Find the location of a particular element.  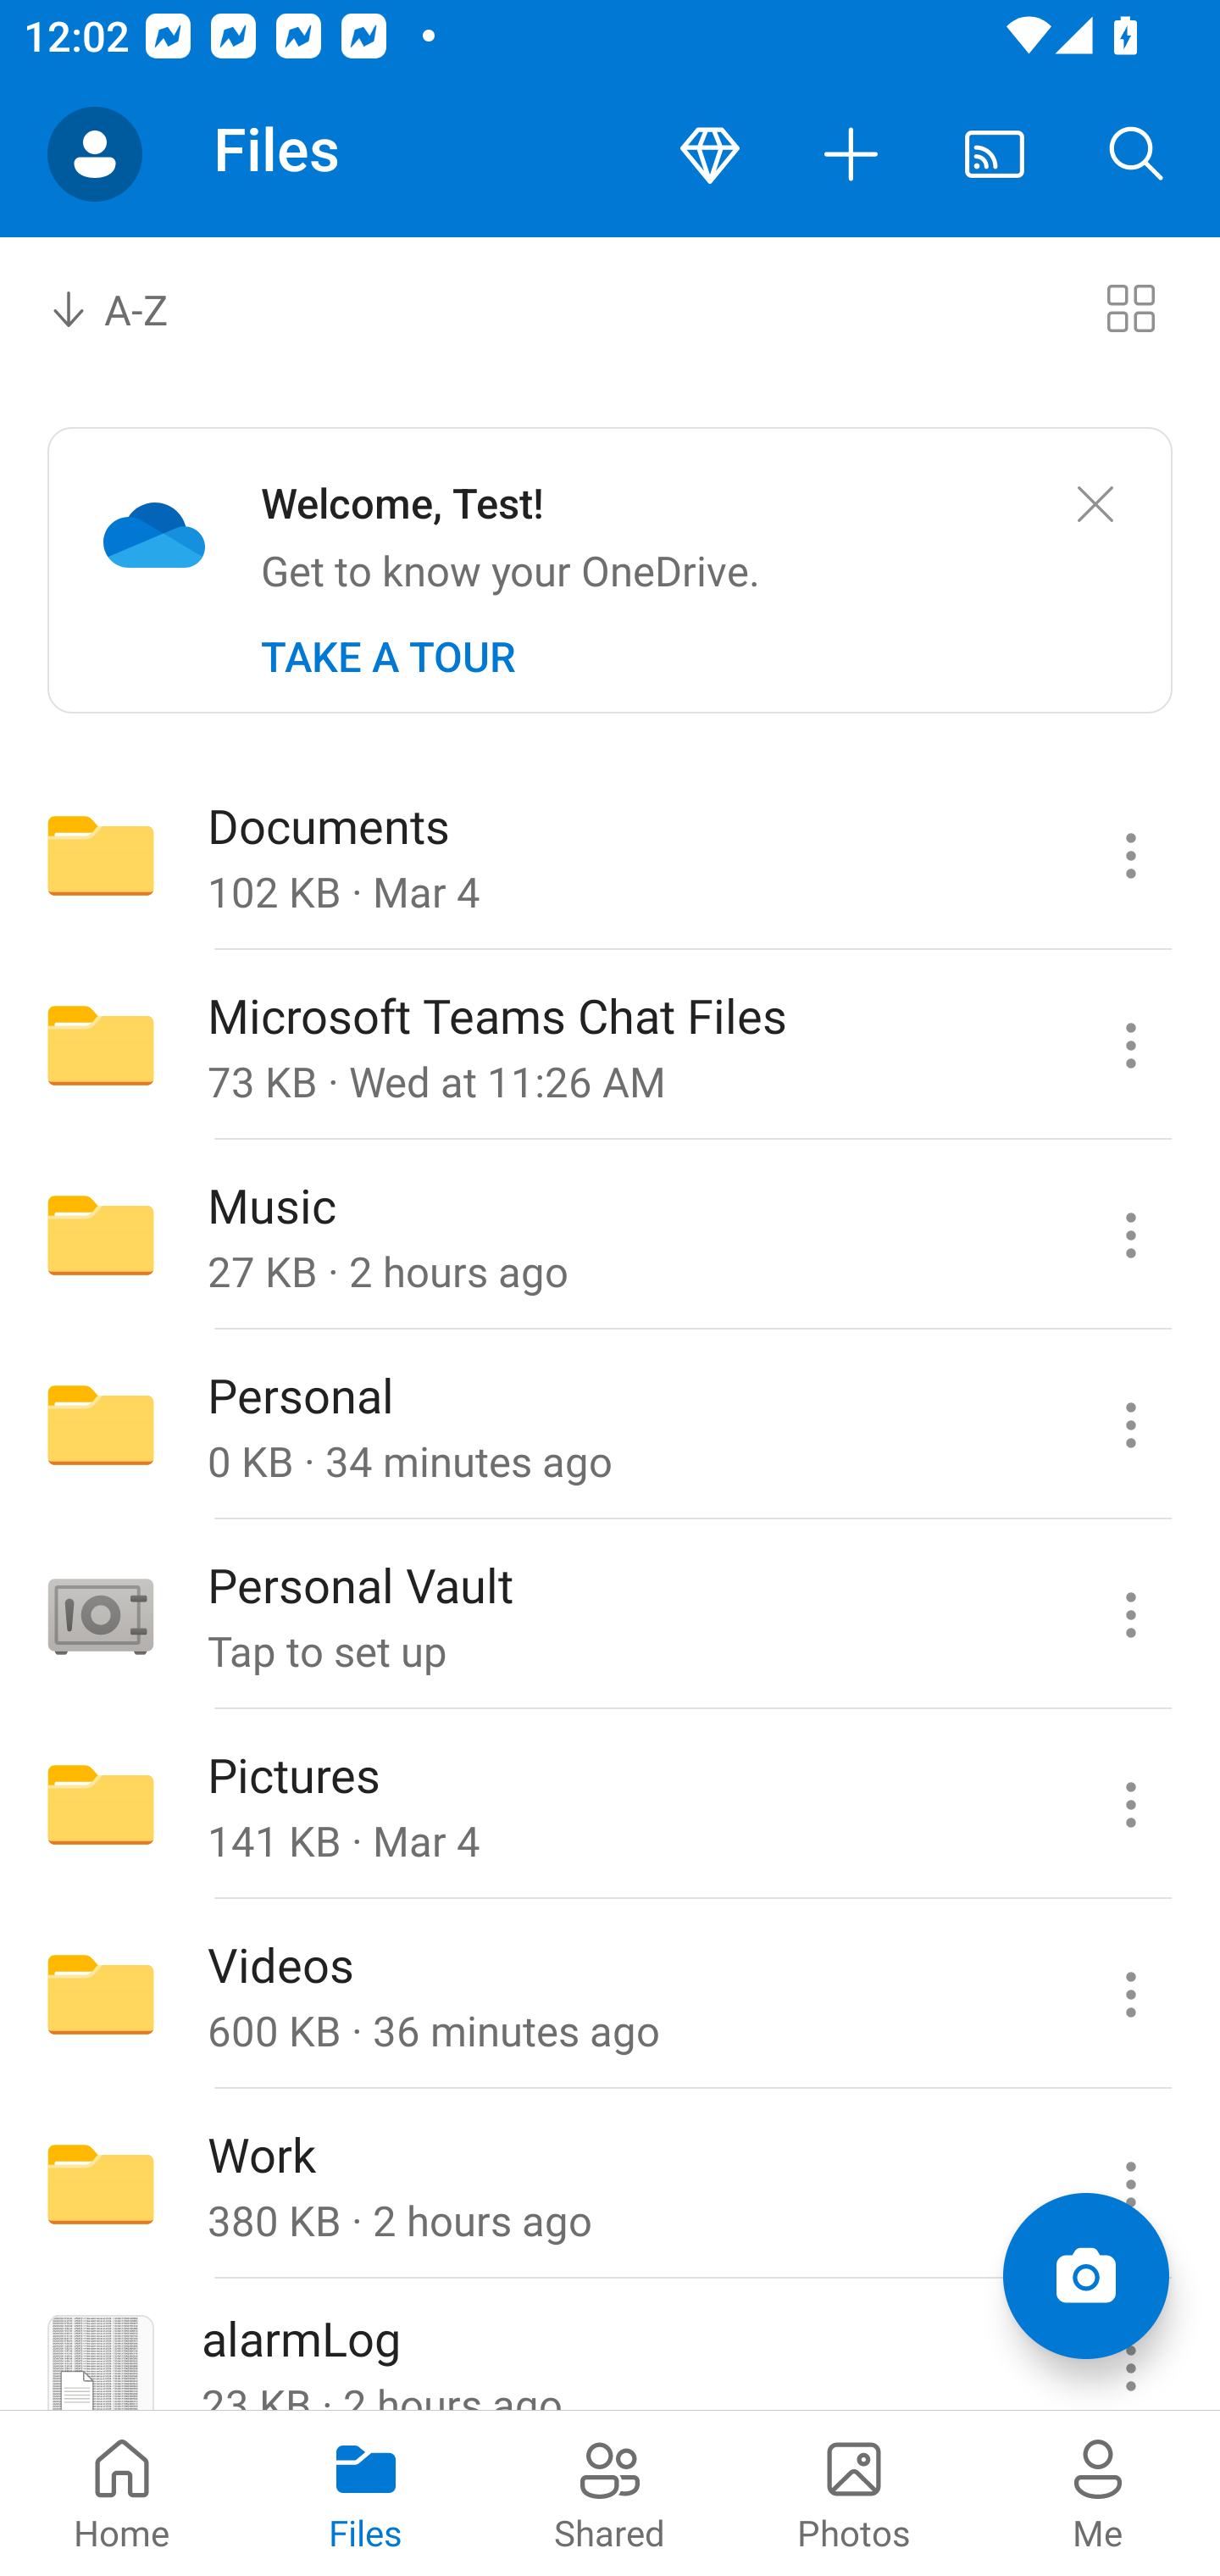

Premium button is located at coordinates (710, 154).